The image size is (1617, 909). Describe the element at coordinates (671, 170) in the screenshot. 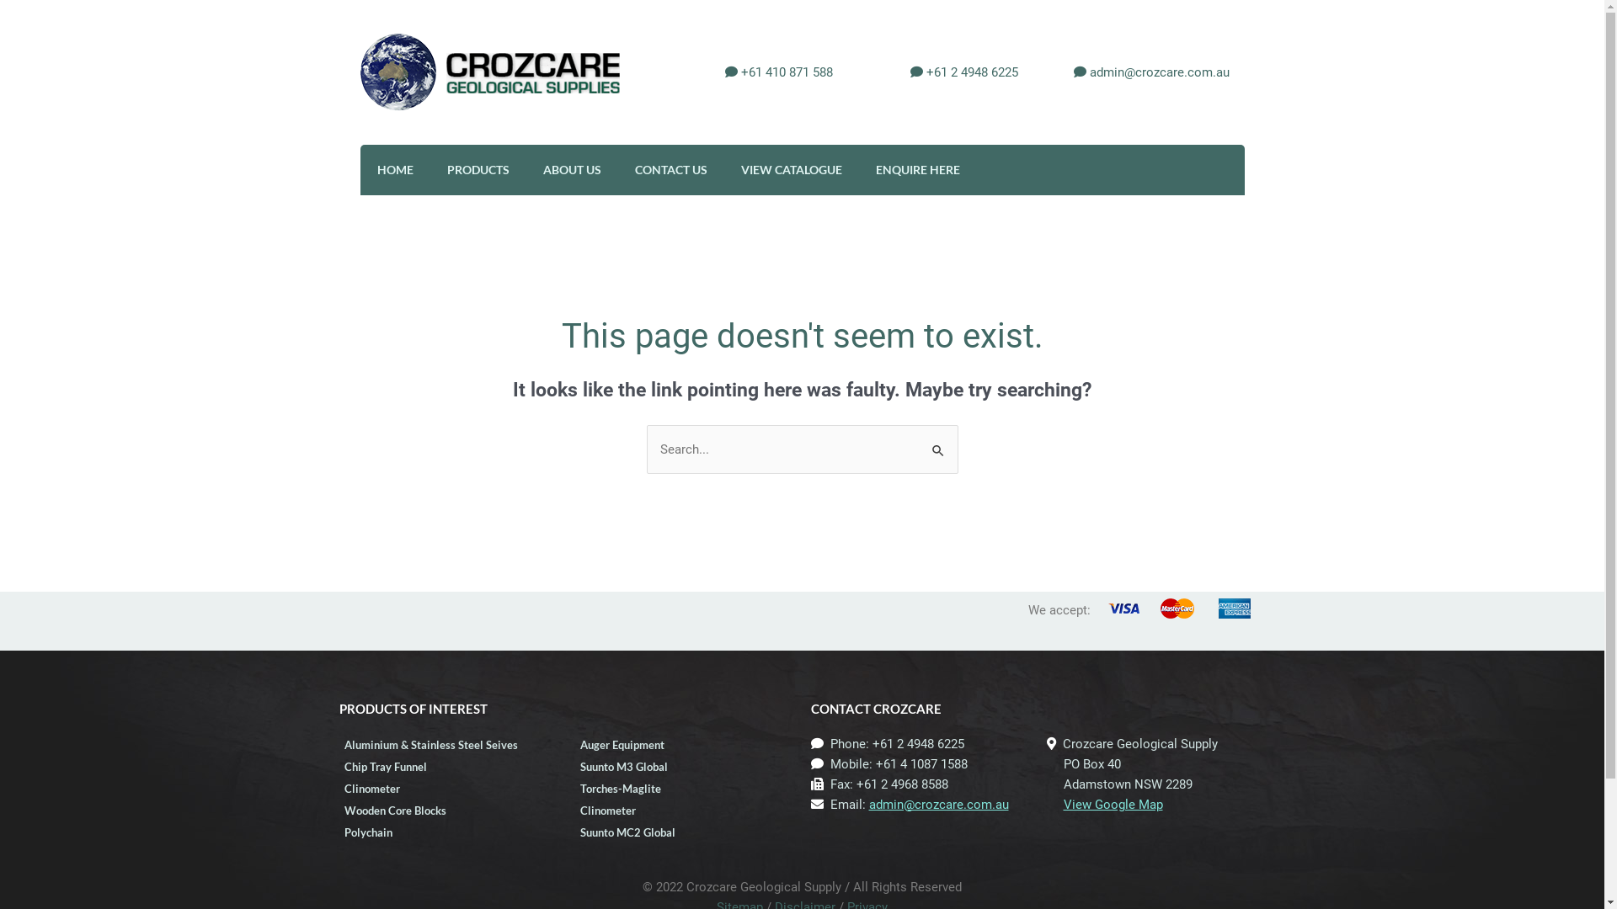

I see `CONTACT US` at that location.